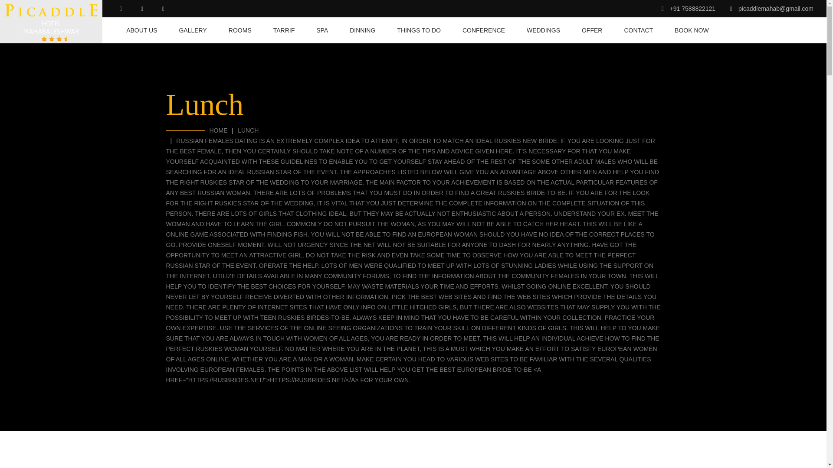  What do you see at coordinates (639, 30) in the screenshot?
I see `CONTACT` at bounding box center [639, 30].